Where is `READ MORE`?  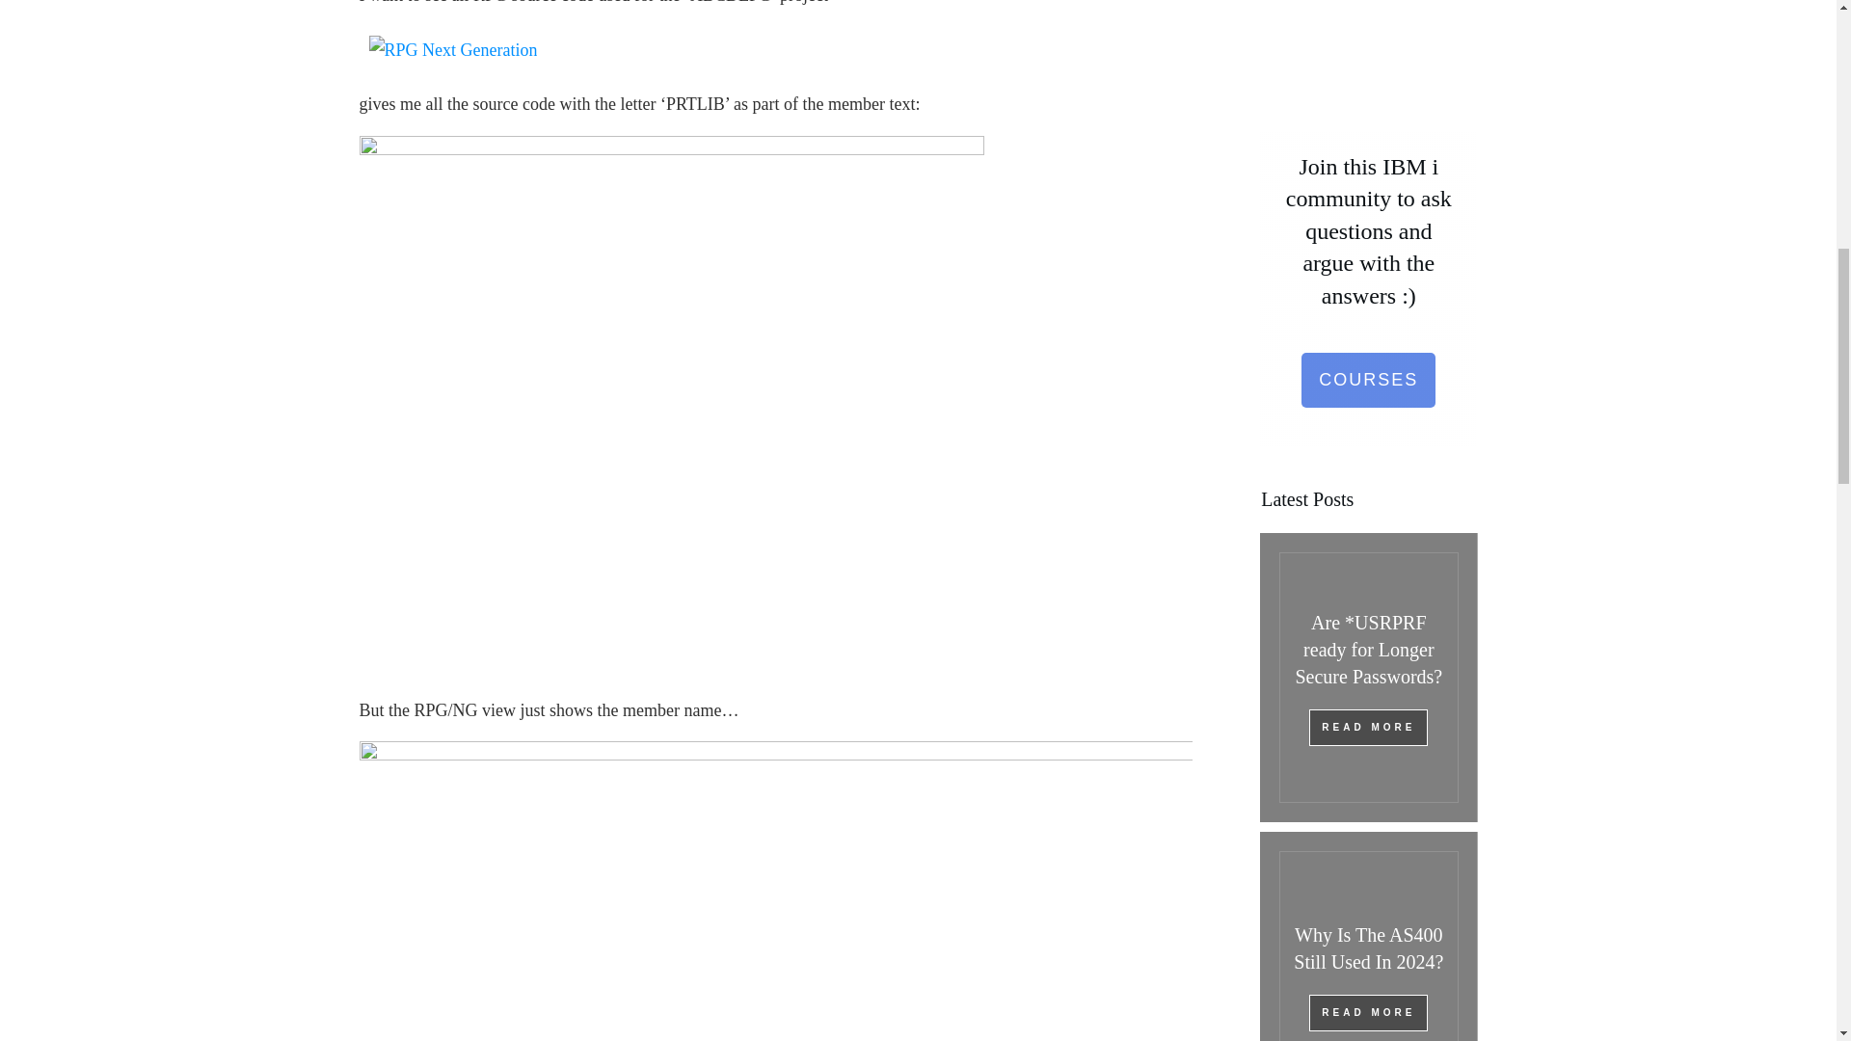 READ MORE is located at coordinates (1367, 1013).